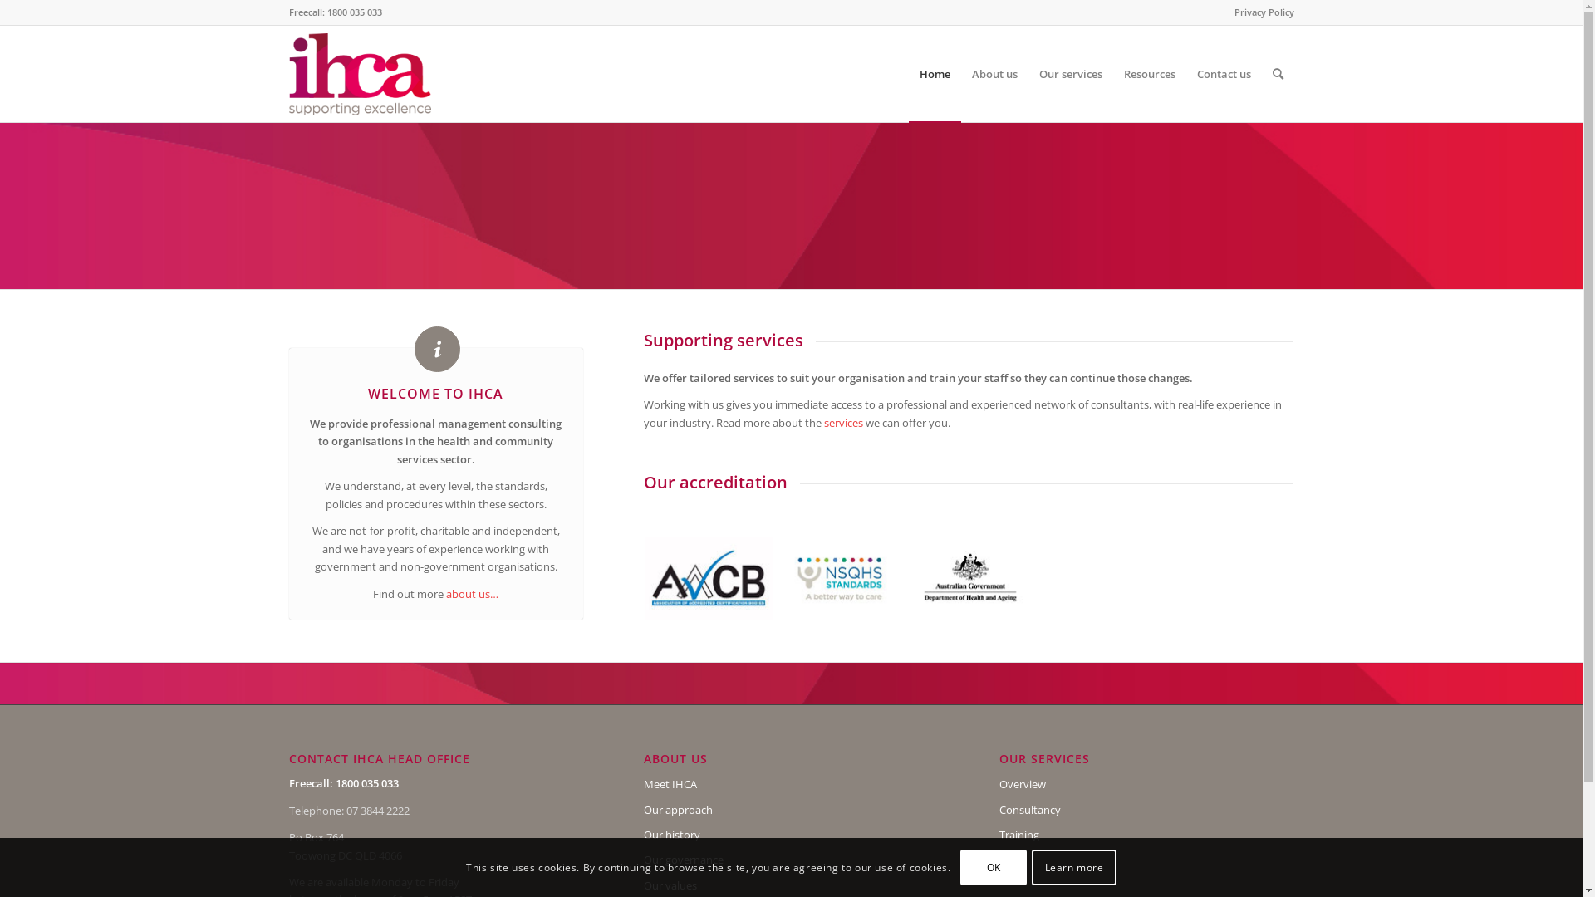 The height and width of the screenshot is (897, 1595). What do you see at coordinates (362, 74) in the screenshot?
I see `IHCA_Logo` at bounding box center [362, 74].